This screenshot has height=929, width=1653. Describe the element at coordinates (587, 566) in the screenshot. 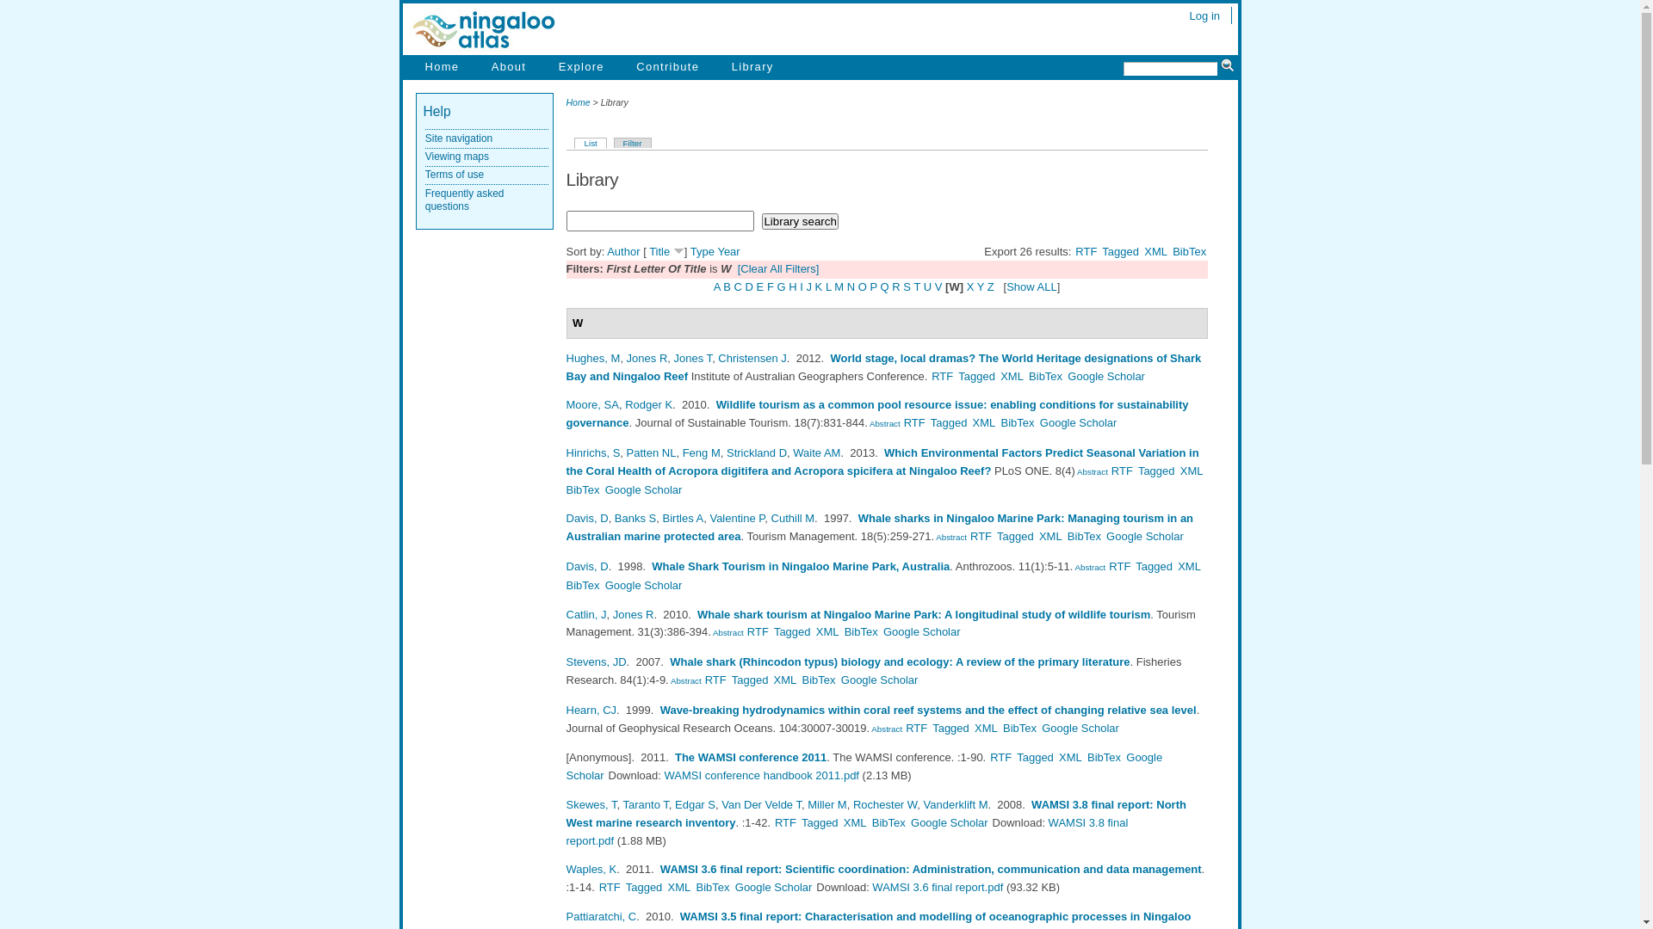

I see `Davis, D` at that location.